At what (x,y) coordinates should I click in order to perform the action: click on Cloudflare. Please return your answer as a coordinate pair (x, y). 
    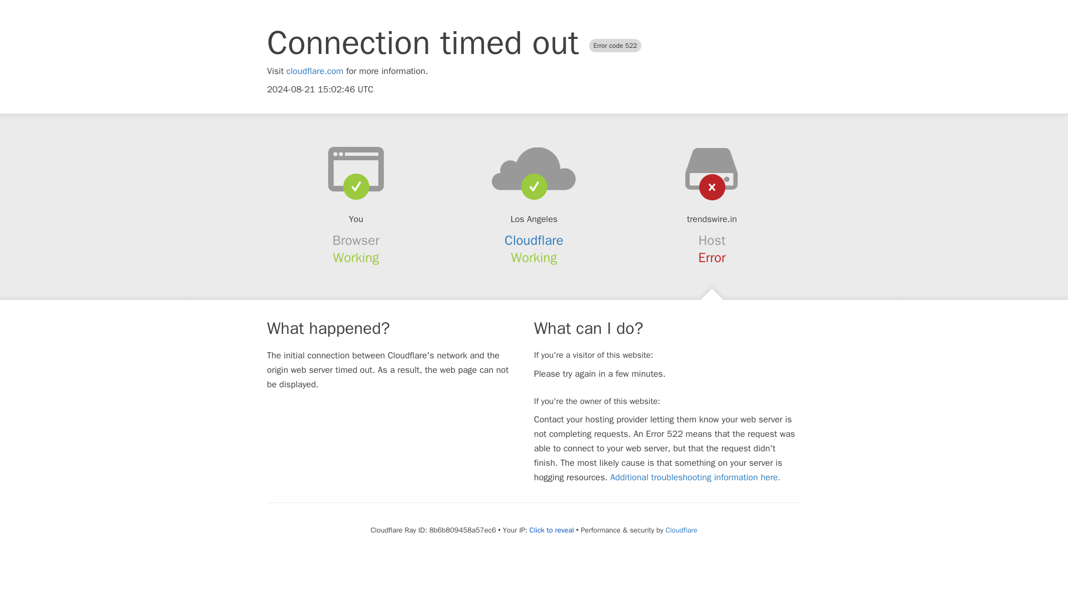
    Looking at the image, I should click on (534, 240).